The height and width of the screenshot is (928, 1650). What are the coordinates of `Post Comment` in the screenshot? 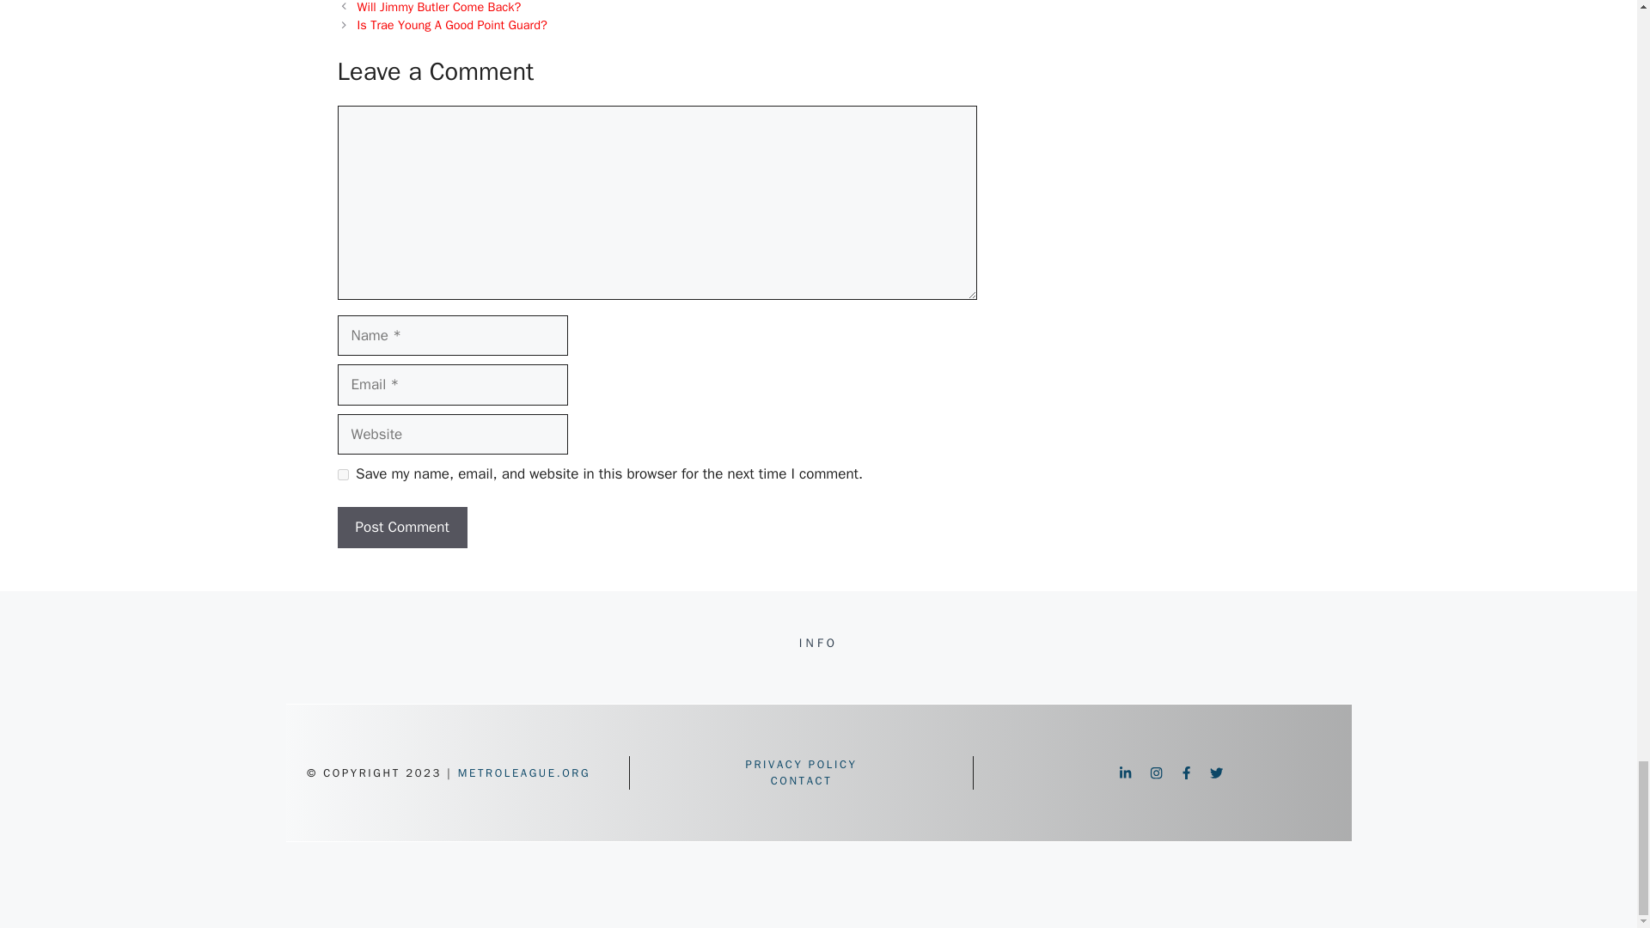 It's located at (401, 528).